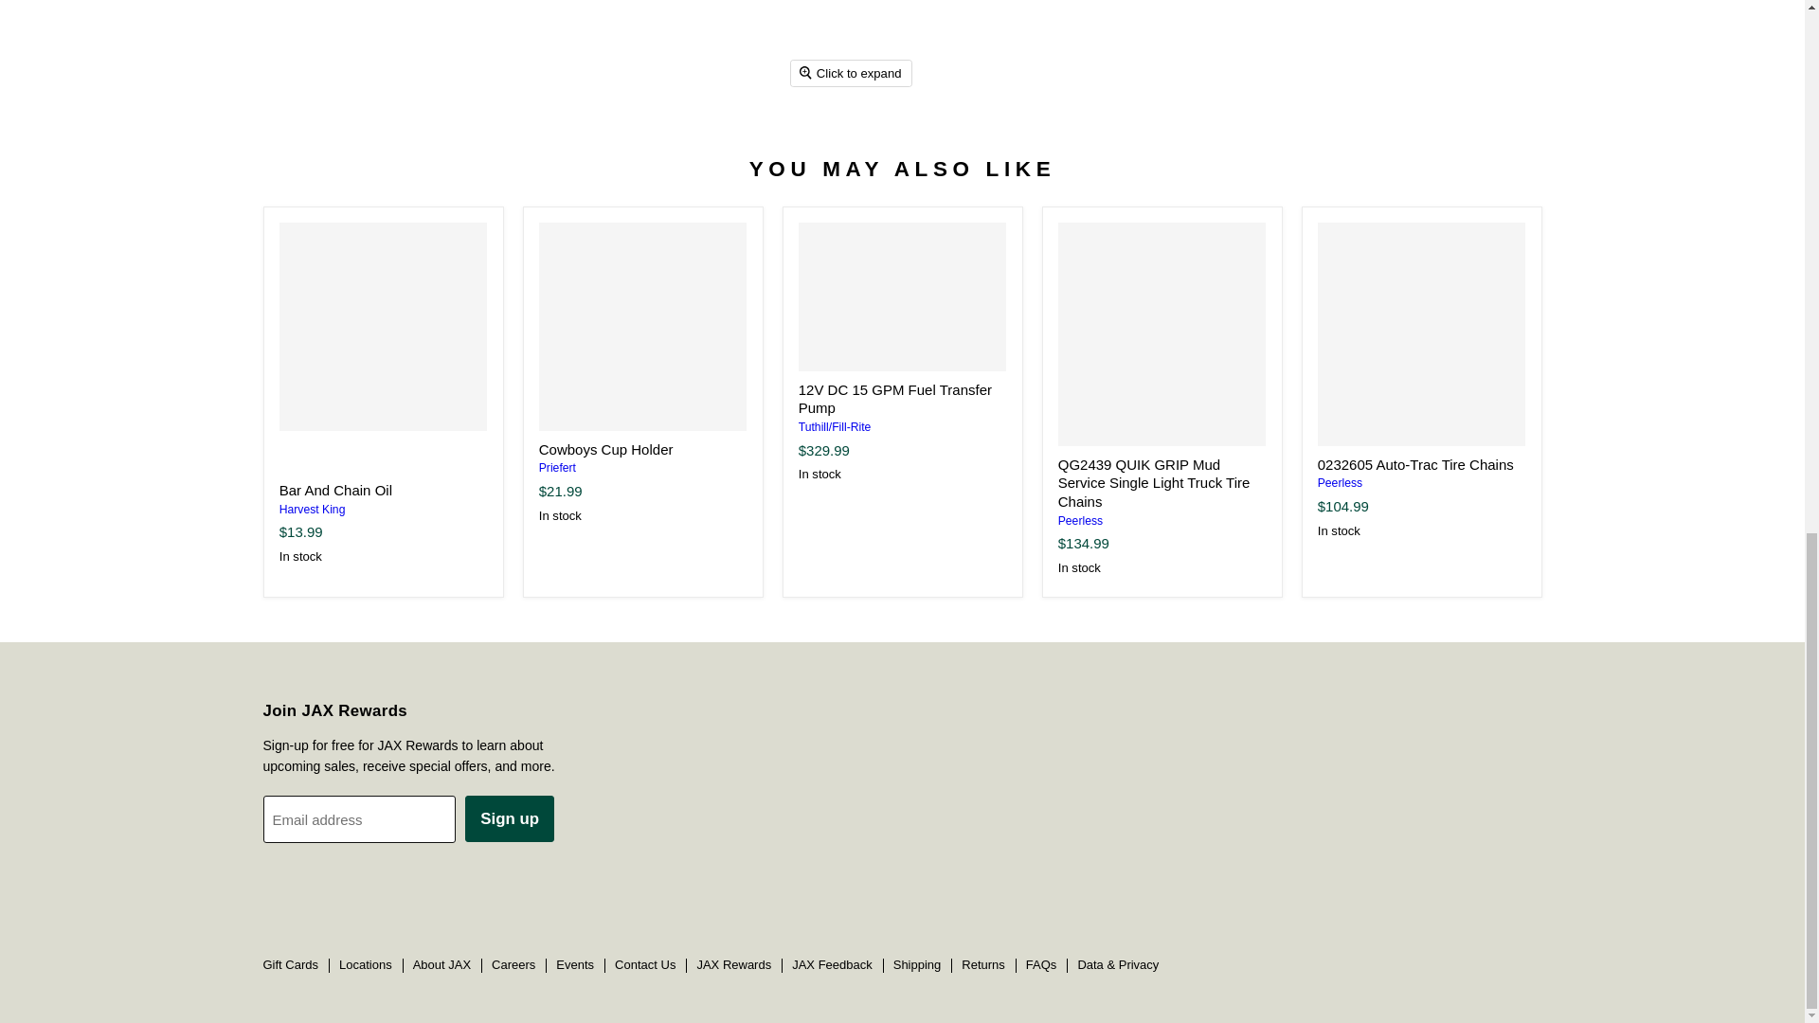  What do you see at coordinates (383, 326) in the screenshot?
I see `Bar And Chain Oil` at bounding box center [383, 326].